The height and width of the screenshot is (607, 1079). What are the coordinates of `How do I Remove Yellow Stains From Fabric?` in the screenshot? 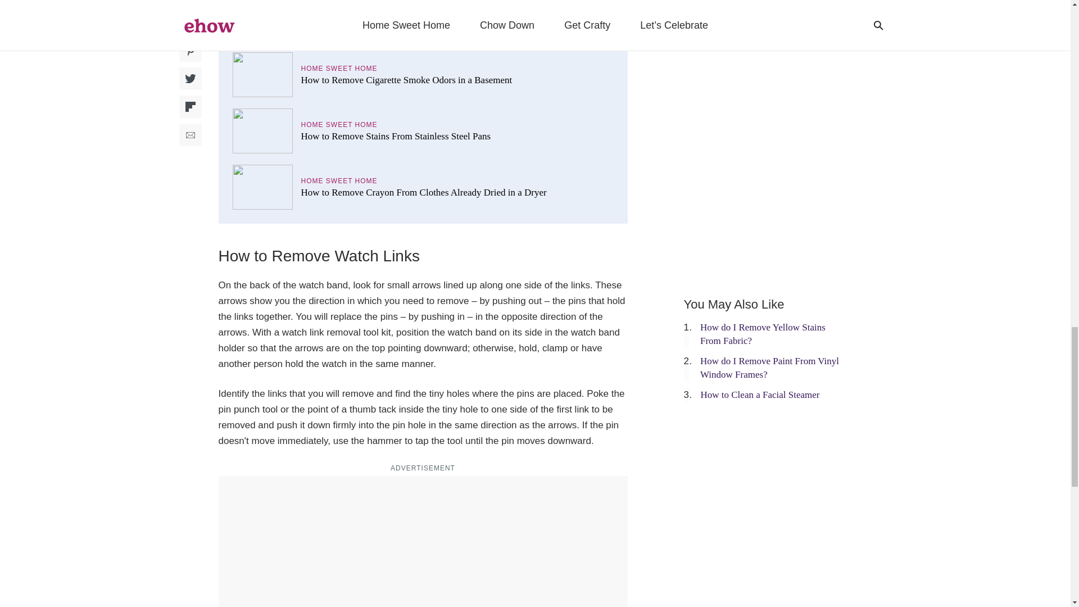 It's located at (763, 334).